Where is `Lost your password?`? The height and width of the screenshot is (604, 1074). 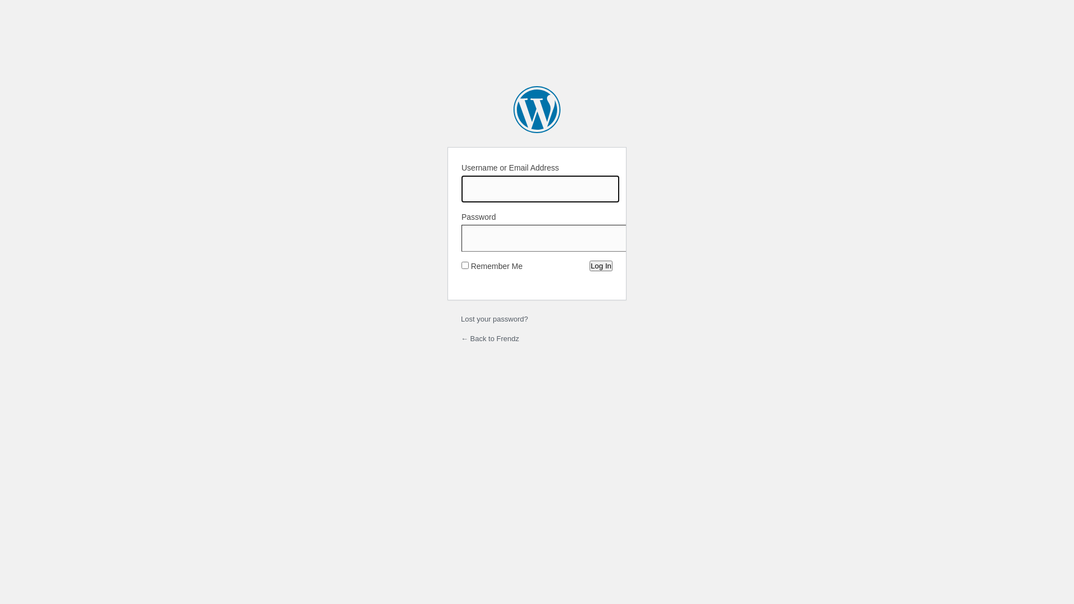
Lost your password? is located at coordinates (494, 319).